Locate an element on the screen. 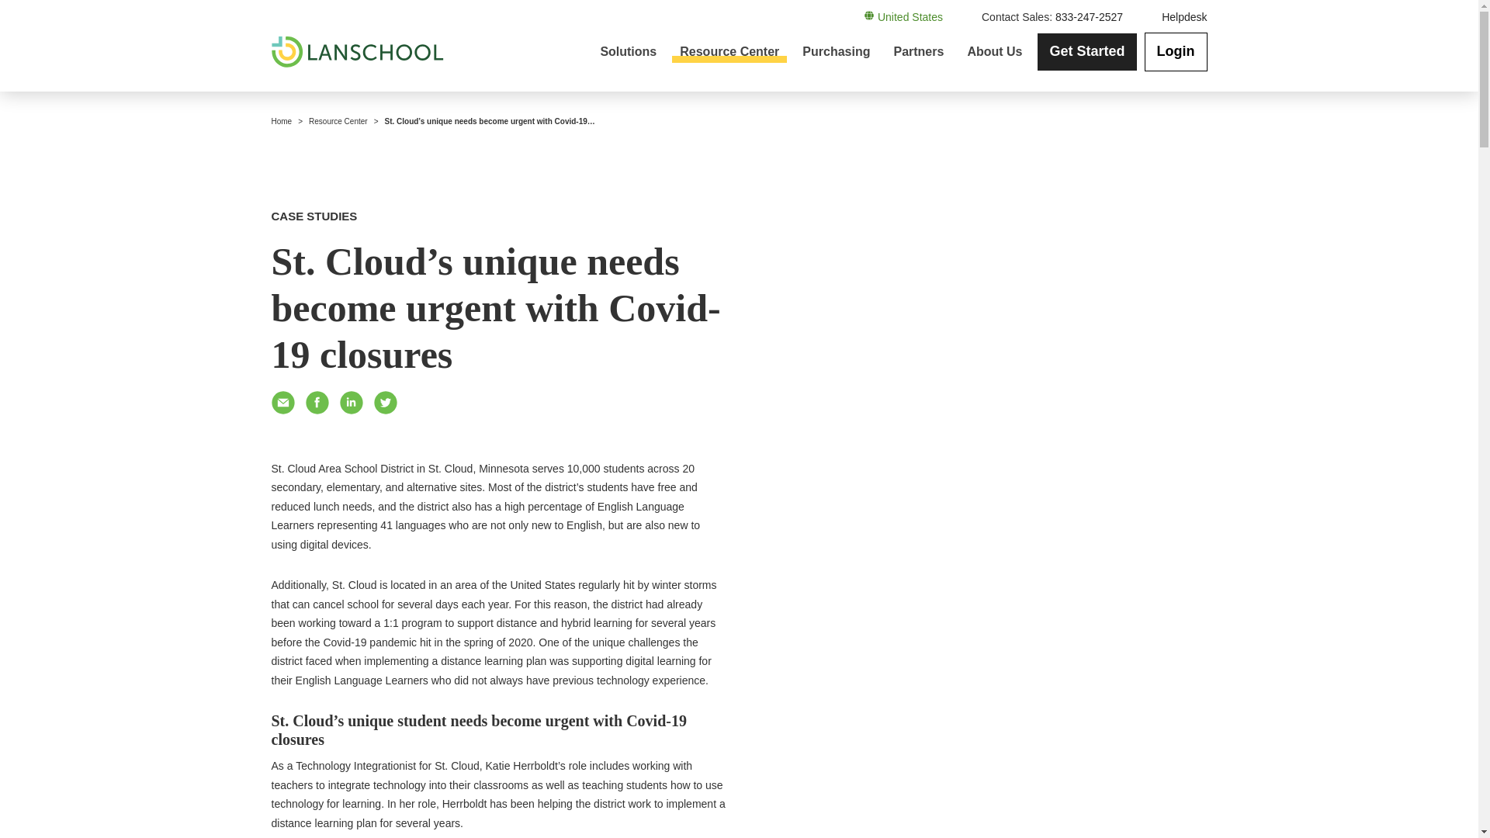 This screenshot has height=838, width=1490. About Us is located at coordinates (994, 51).